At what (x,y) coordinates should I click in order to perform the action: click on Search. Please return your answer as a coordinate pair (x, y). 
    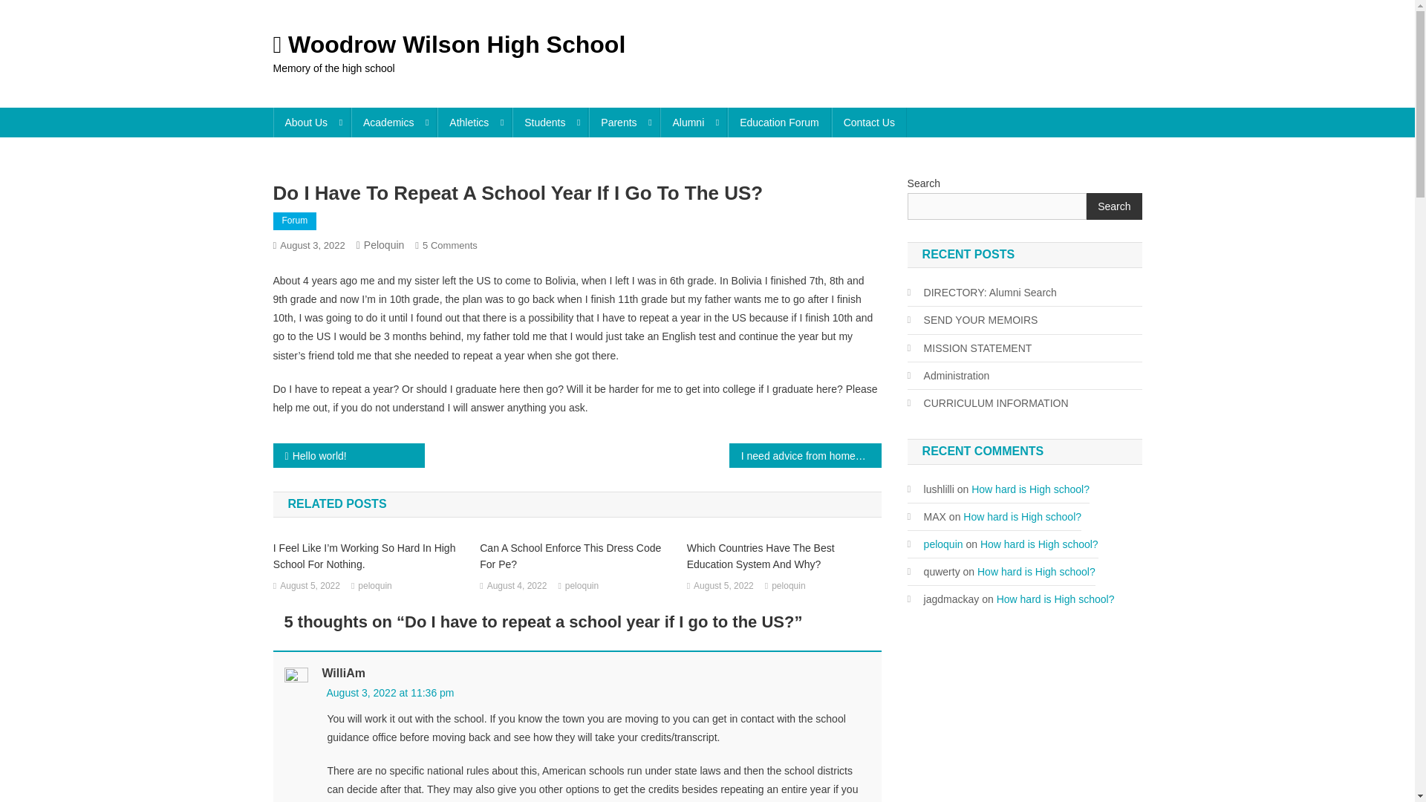
    Looking at the image, I should click on (1110, 134).